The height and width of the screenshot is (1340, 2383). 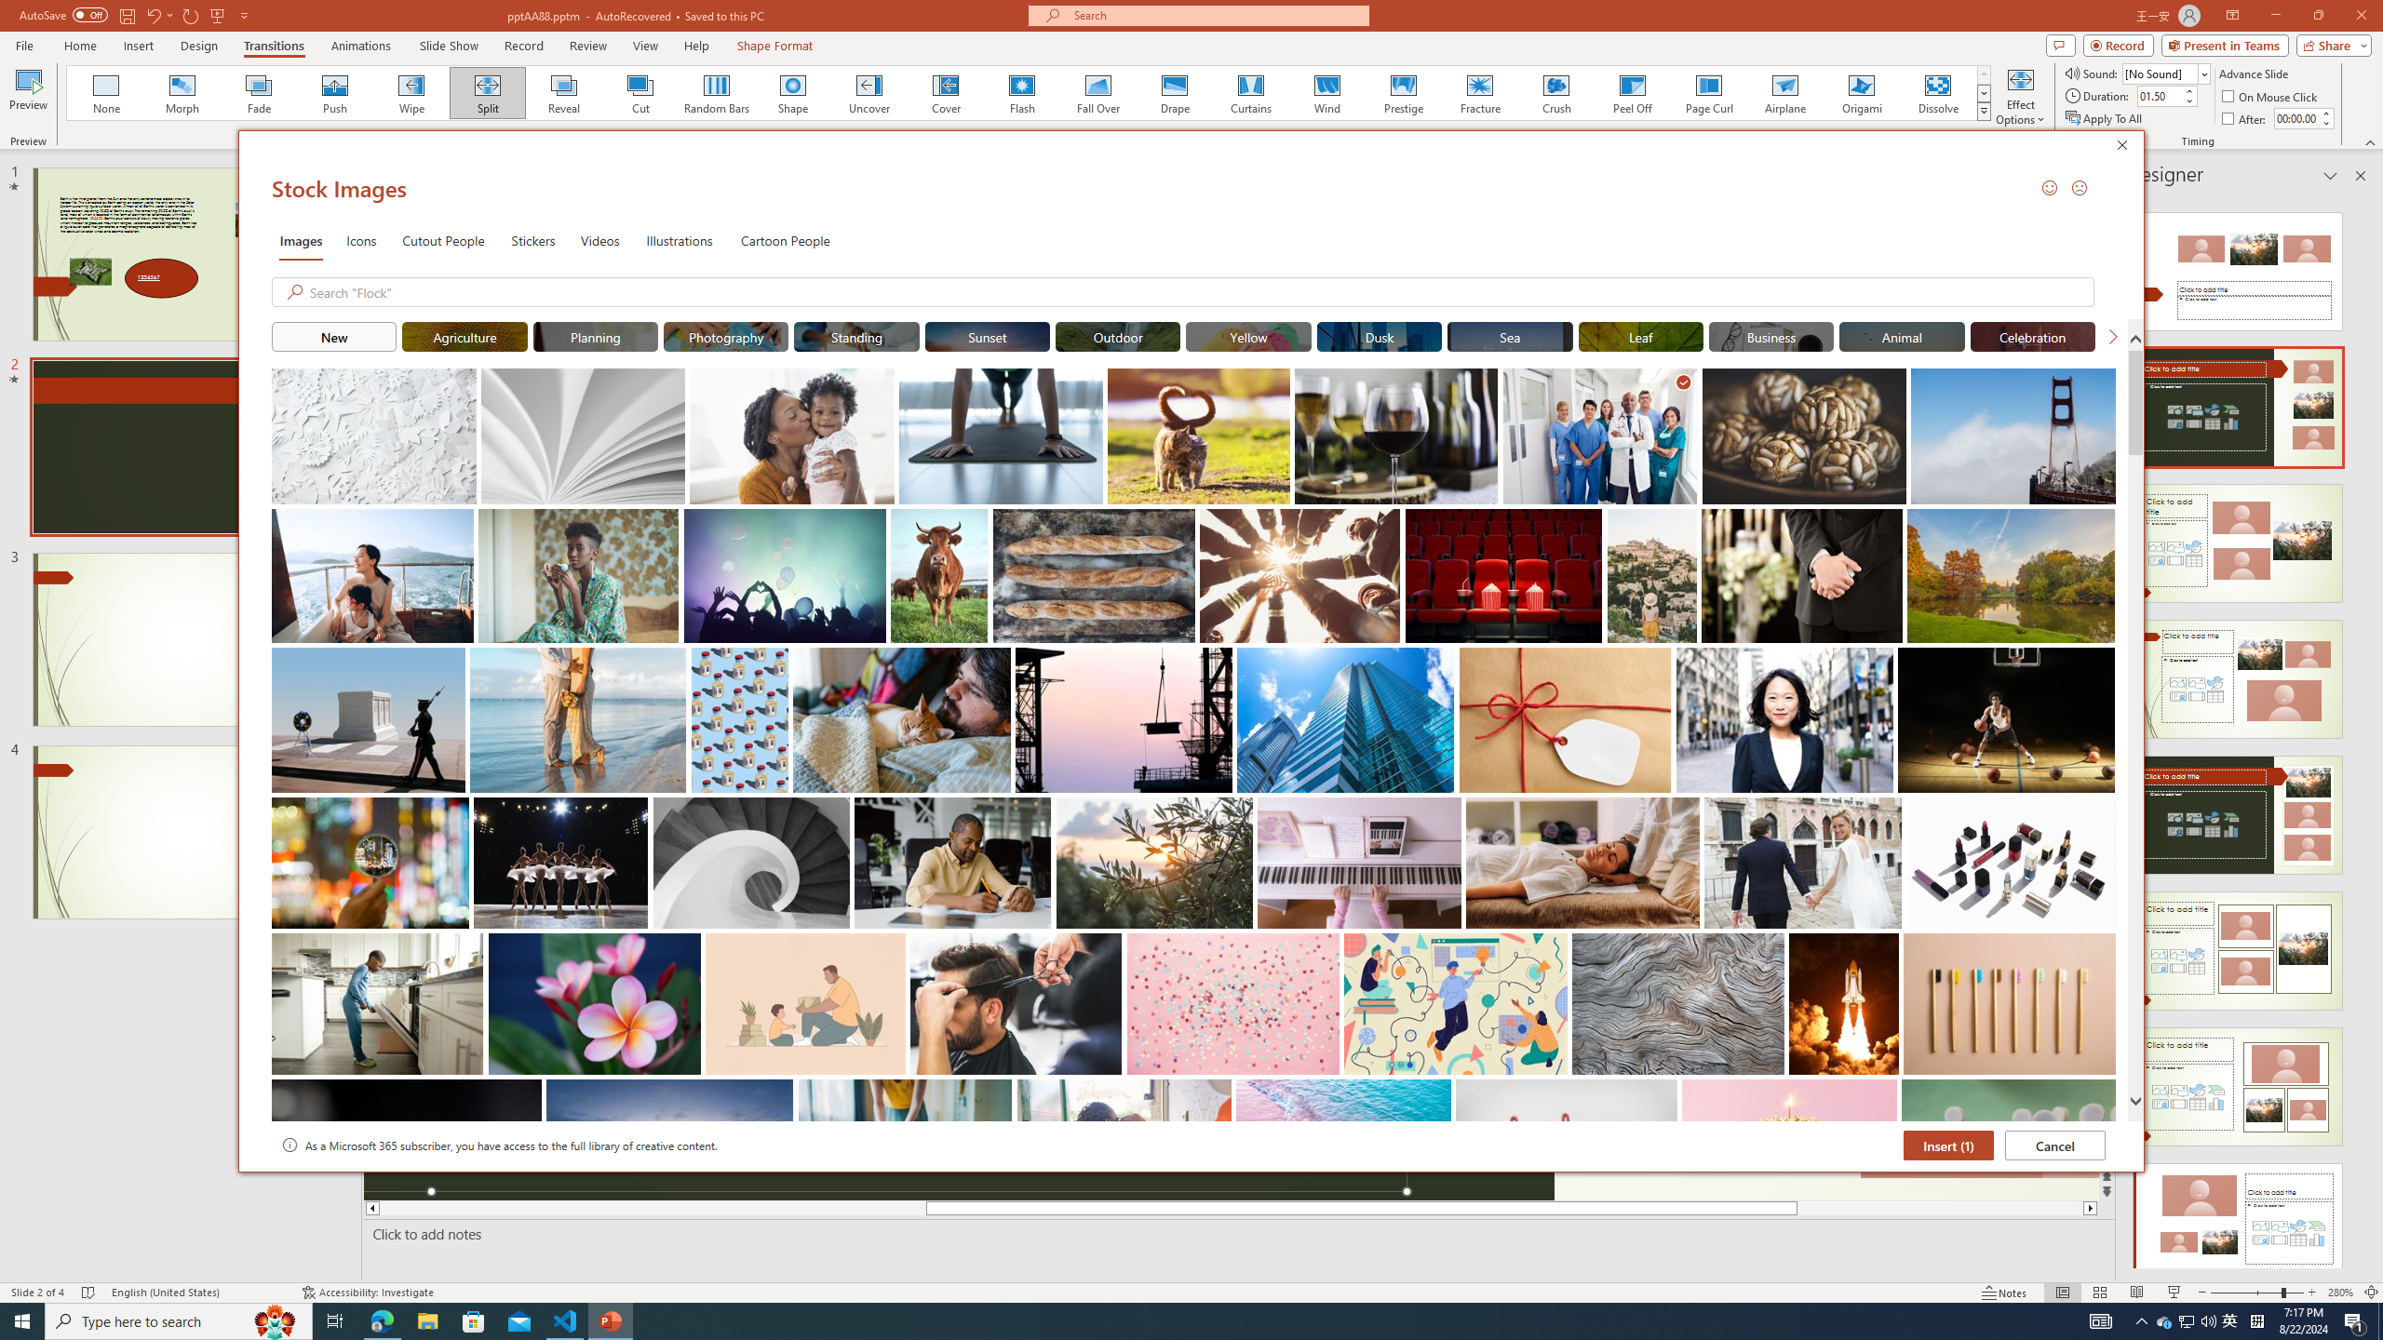 What do you see at coordinates (2371, 141) in the screenshot?
I see `Collapse the Ribbon` at bounding box center [2371, 141].